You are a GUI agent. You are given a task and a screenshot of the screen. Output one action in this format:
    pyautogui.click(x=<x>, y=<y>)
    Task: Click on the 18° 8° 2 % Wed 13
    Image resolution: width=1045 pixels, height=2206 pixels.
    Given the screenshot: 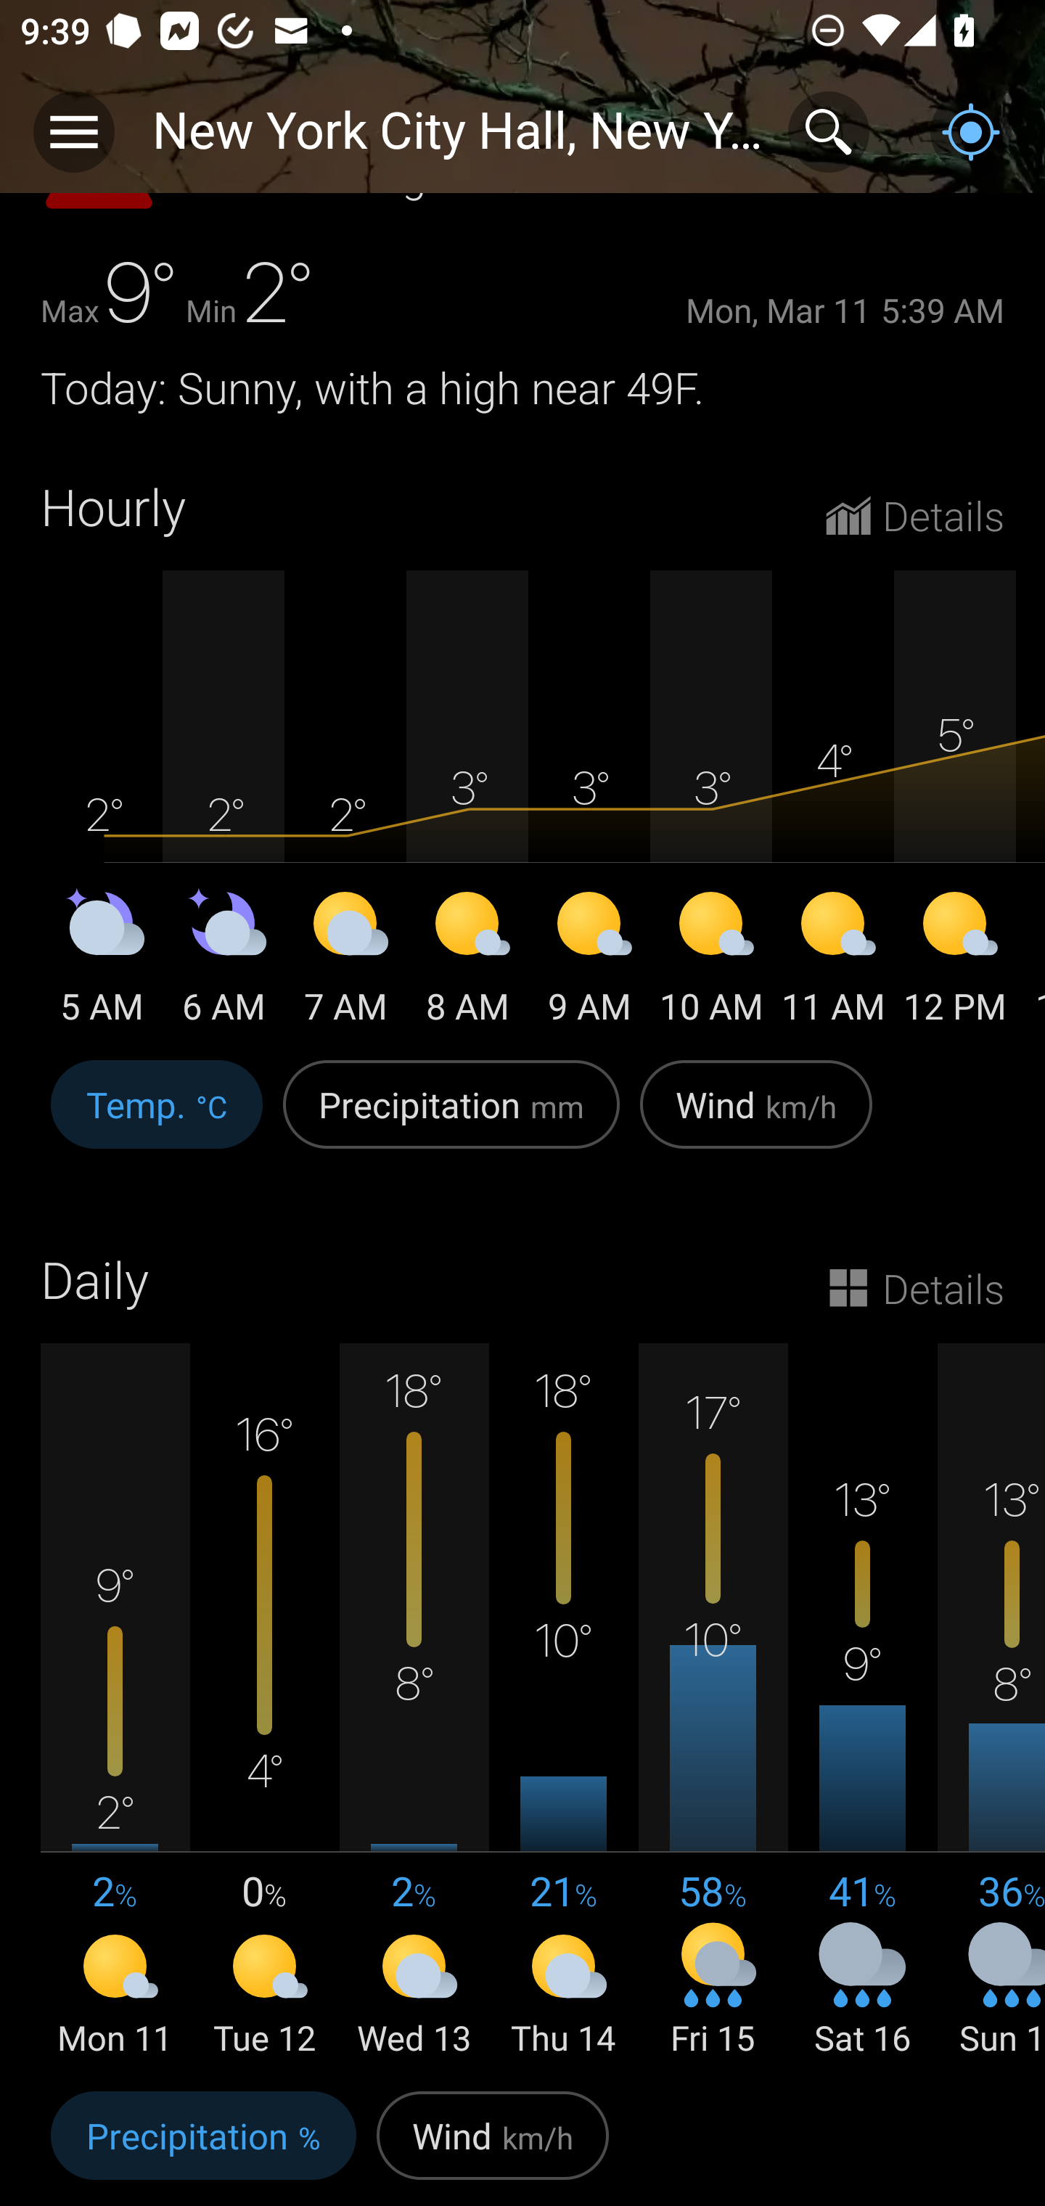 What is the action you would take?
    pyautogui.click(x=414, y=1702)
    